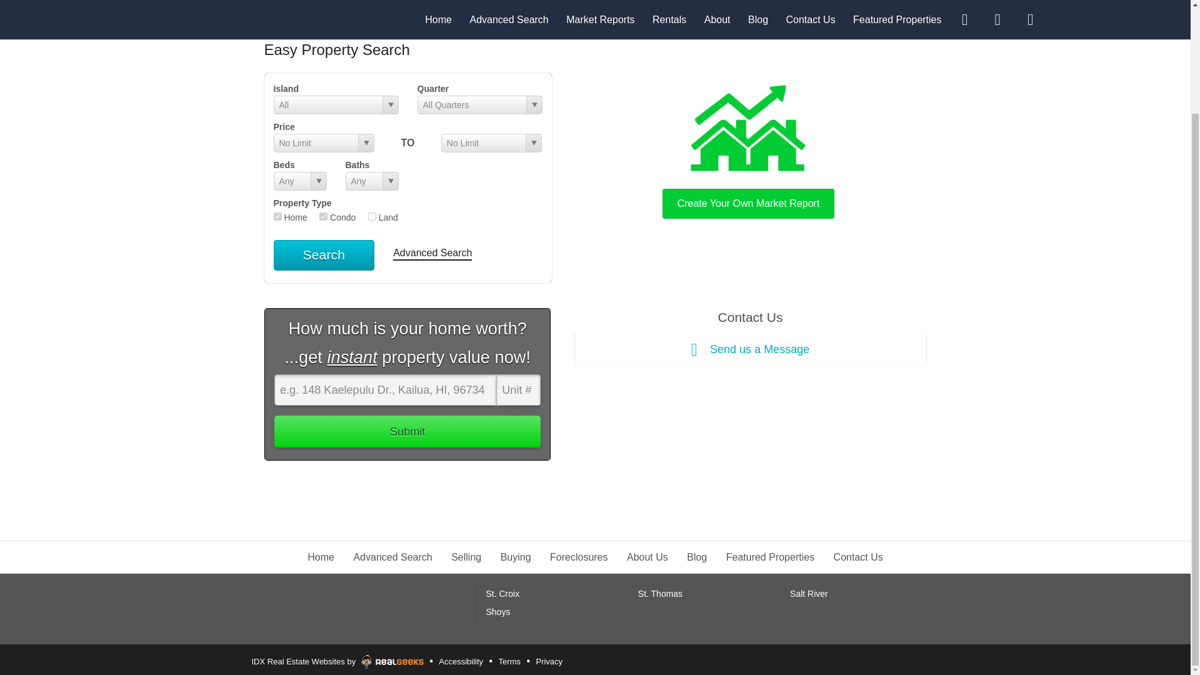 The height and width of the screenshot is (675, 1200). I want to click on Search, so click(324, 255).